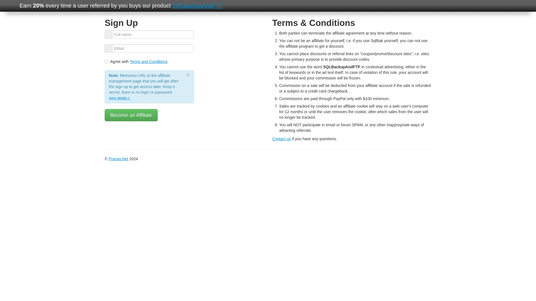  What do you see at coordinates (106, 61) in the screenshot?
I see `true` at bounding box center [106, 61].